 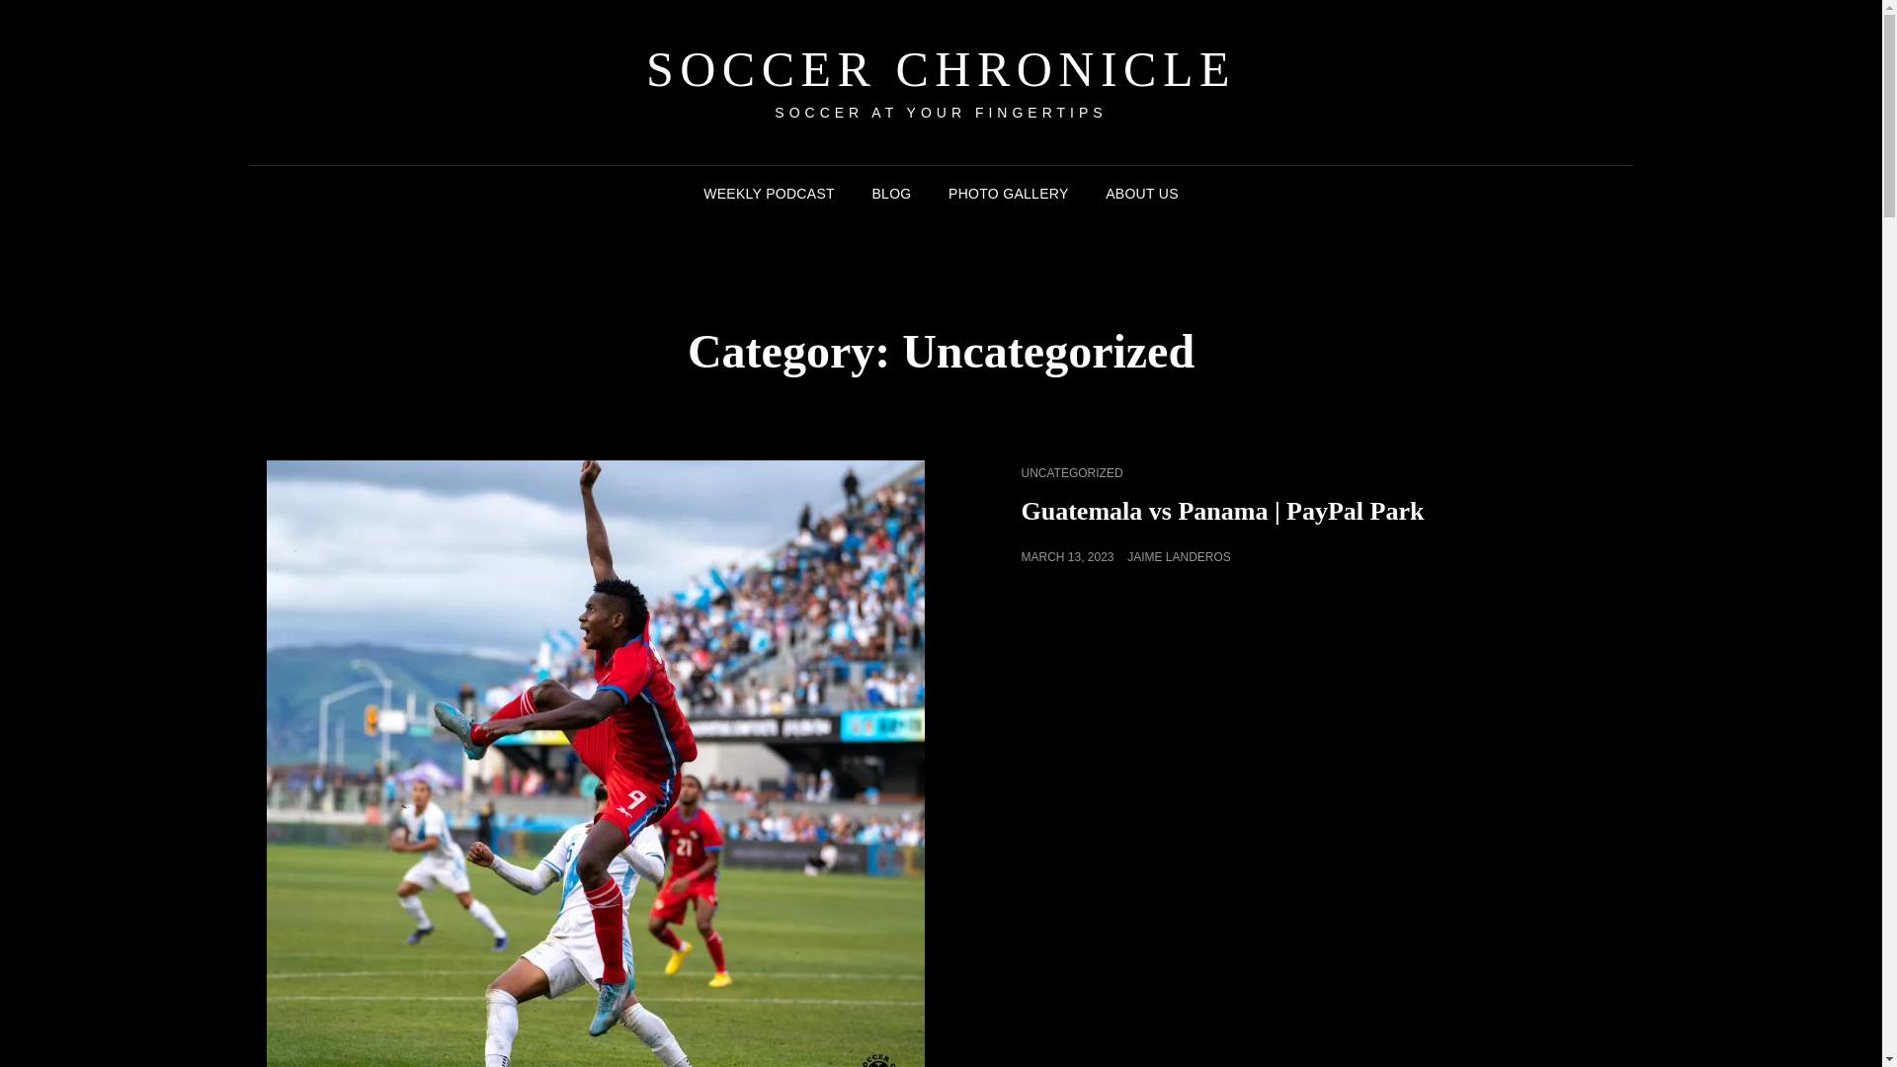 I want to click on MARCH 13, 2023, so click(x=1068, y=557).